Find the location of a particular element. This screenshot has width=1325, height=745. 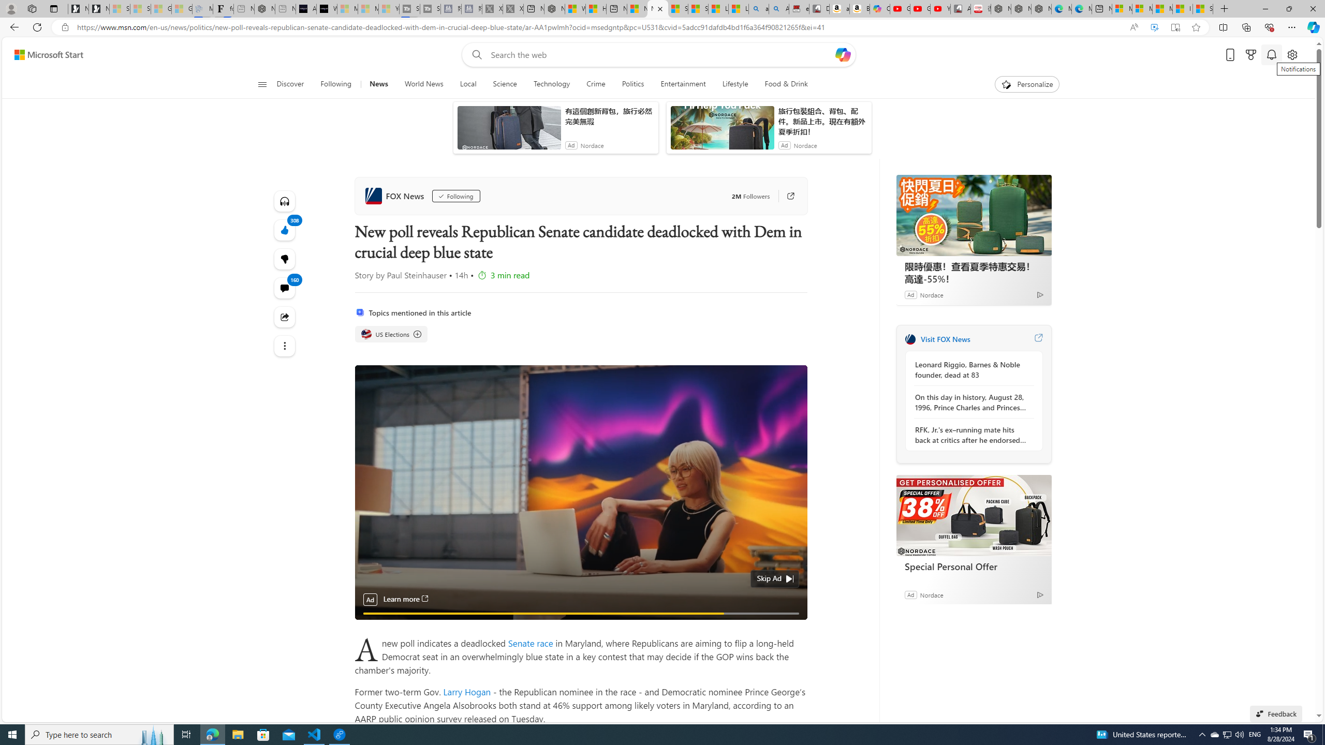

Microsoft account | Privacy is located at coordinates (1142, 9).